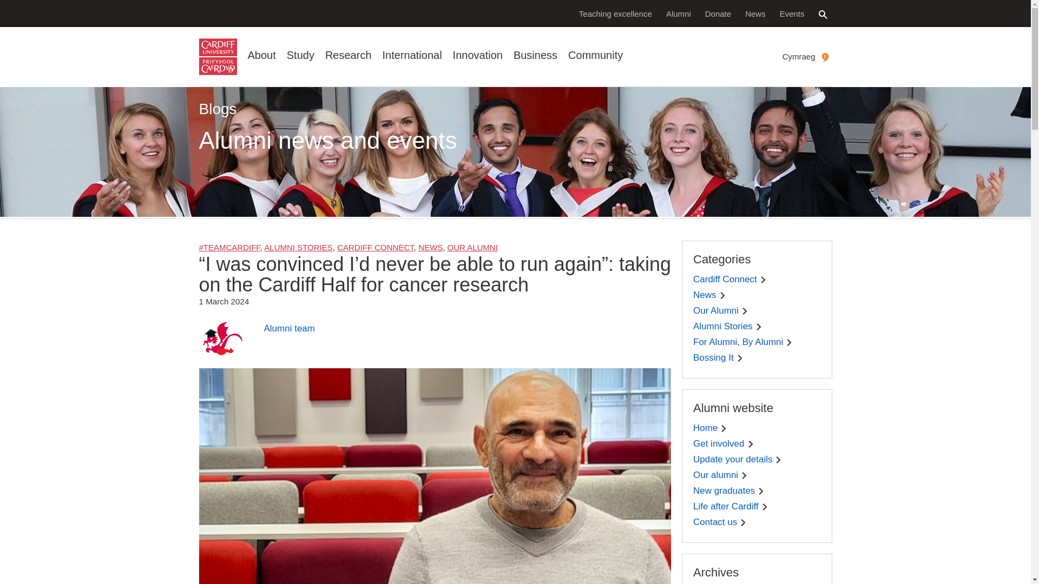 The image size is (1039, 584). What do you see at coordinates (218, 57) in the screenshot?
I see `Cardiff University logo` at bounding box center [218, 57].